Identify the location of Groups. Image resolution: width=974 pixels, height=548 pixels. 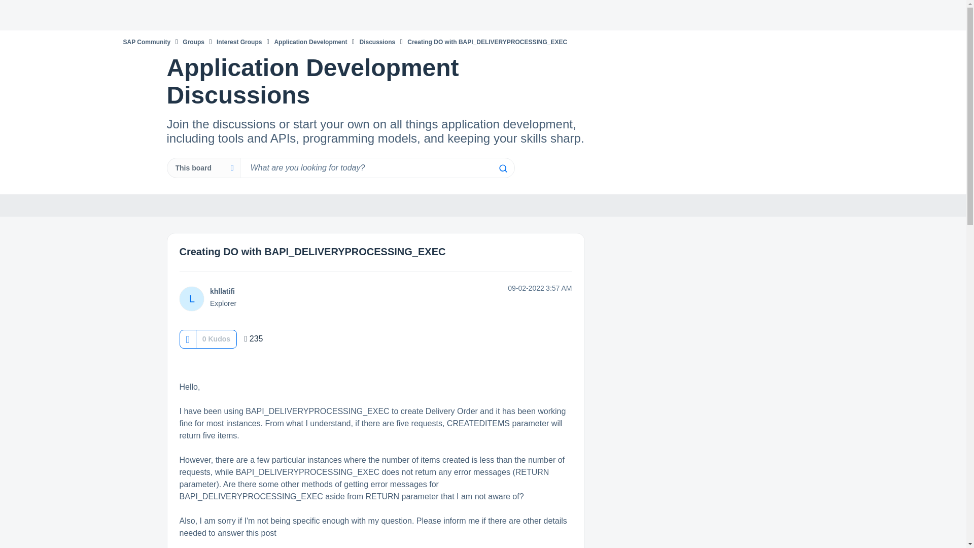
(194, 42).